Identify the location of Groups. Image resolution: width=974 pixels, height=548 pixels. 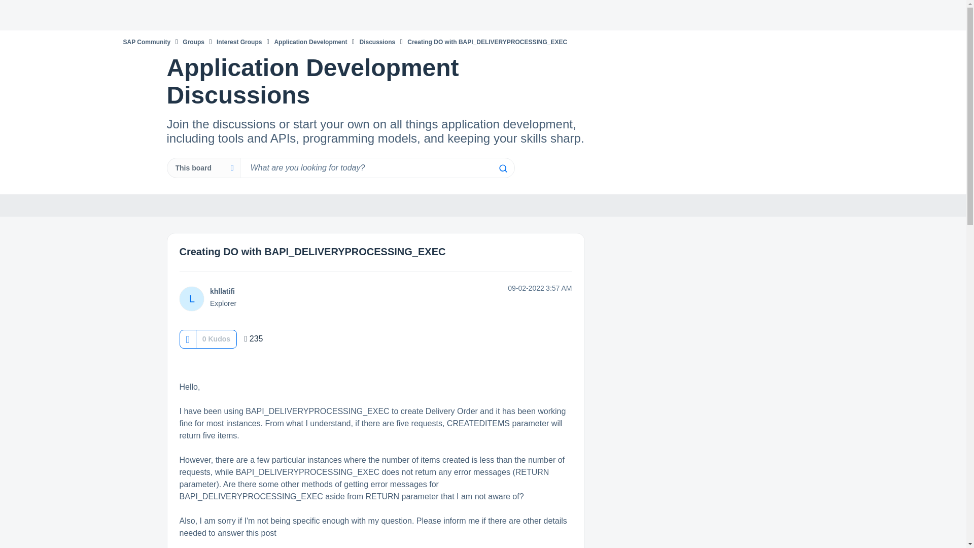
(194, 42).